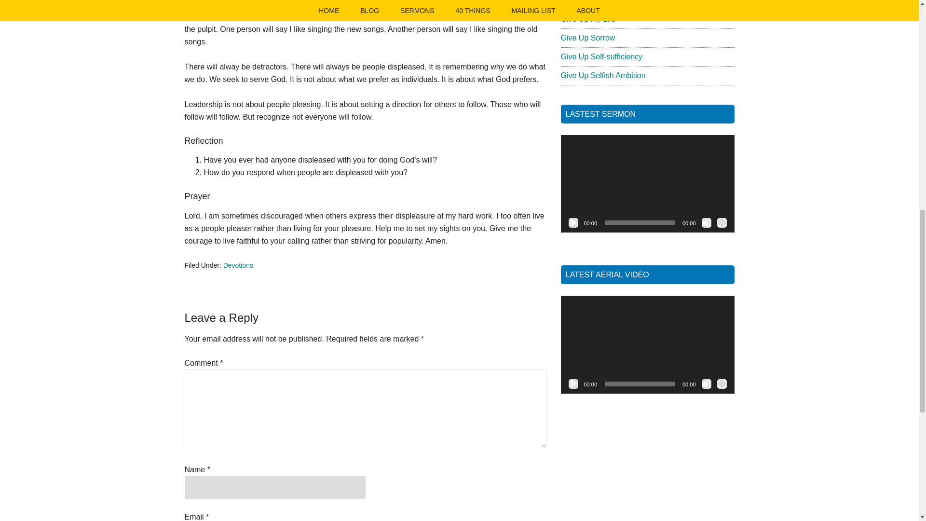 The height and width of the screenshot is (521, 926). Describe the element at coordinates (722, 384) in the screenshot. I see `Fullscreen` at that location.